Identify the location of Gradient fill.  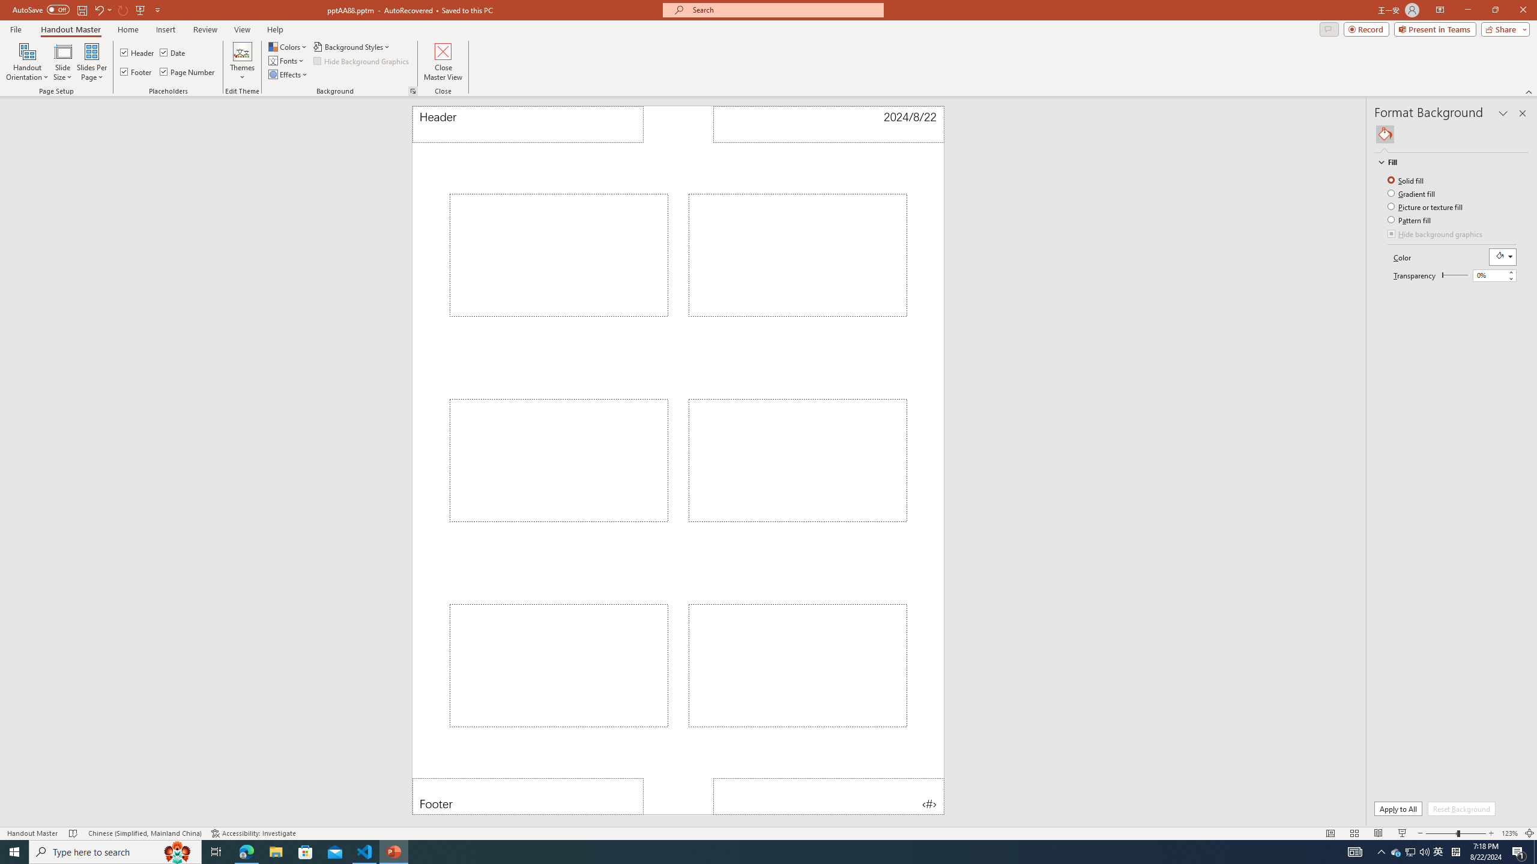
(1412, 193).